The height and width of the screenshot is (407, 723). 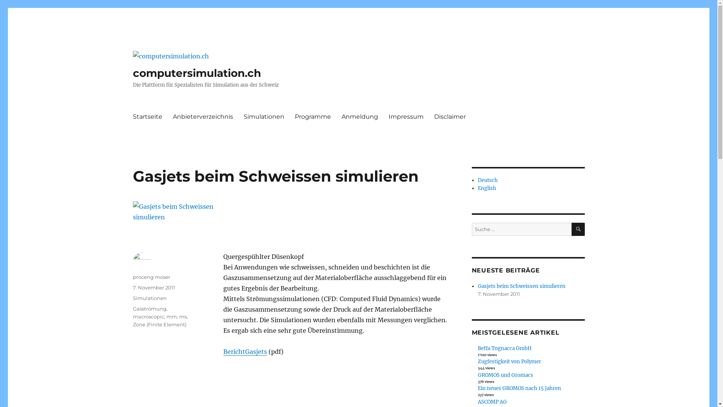 I want to click on Simulationen, so click(x=264, y=117).